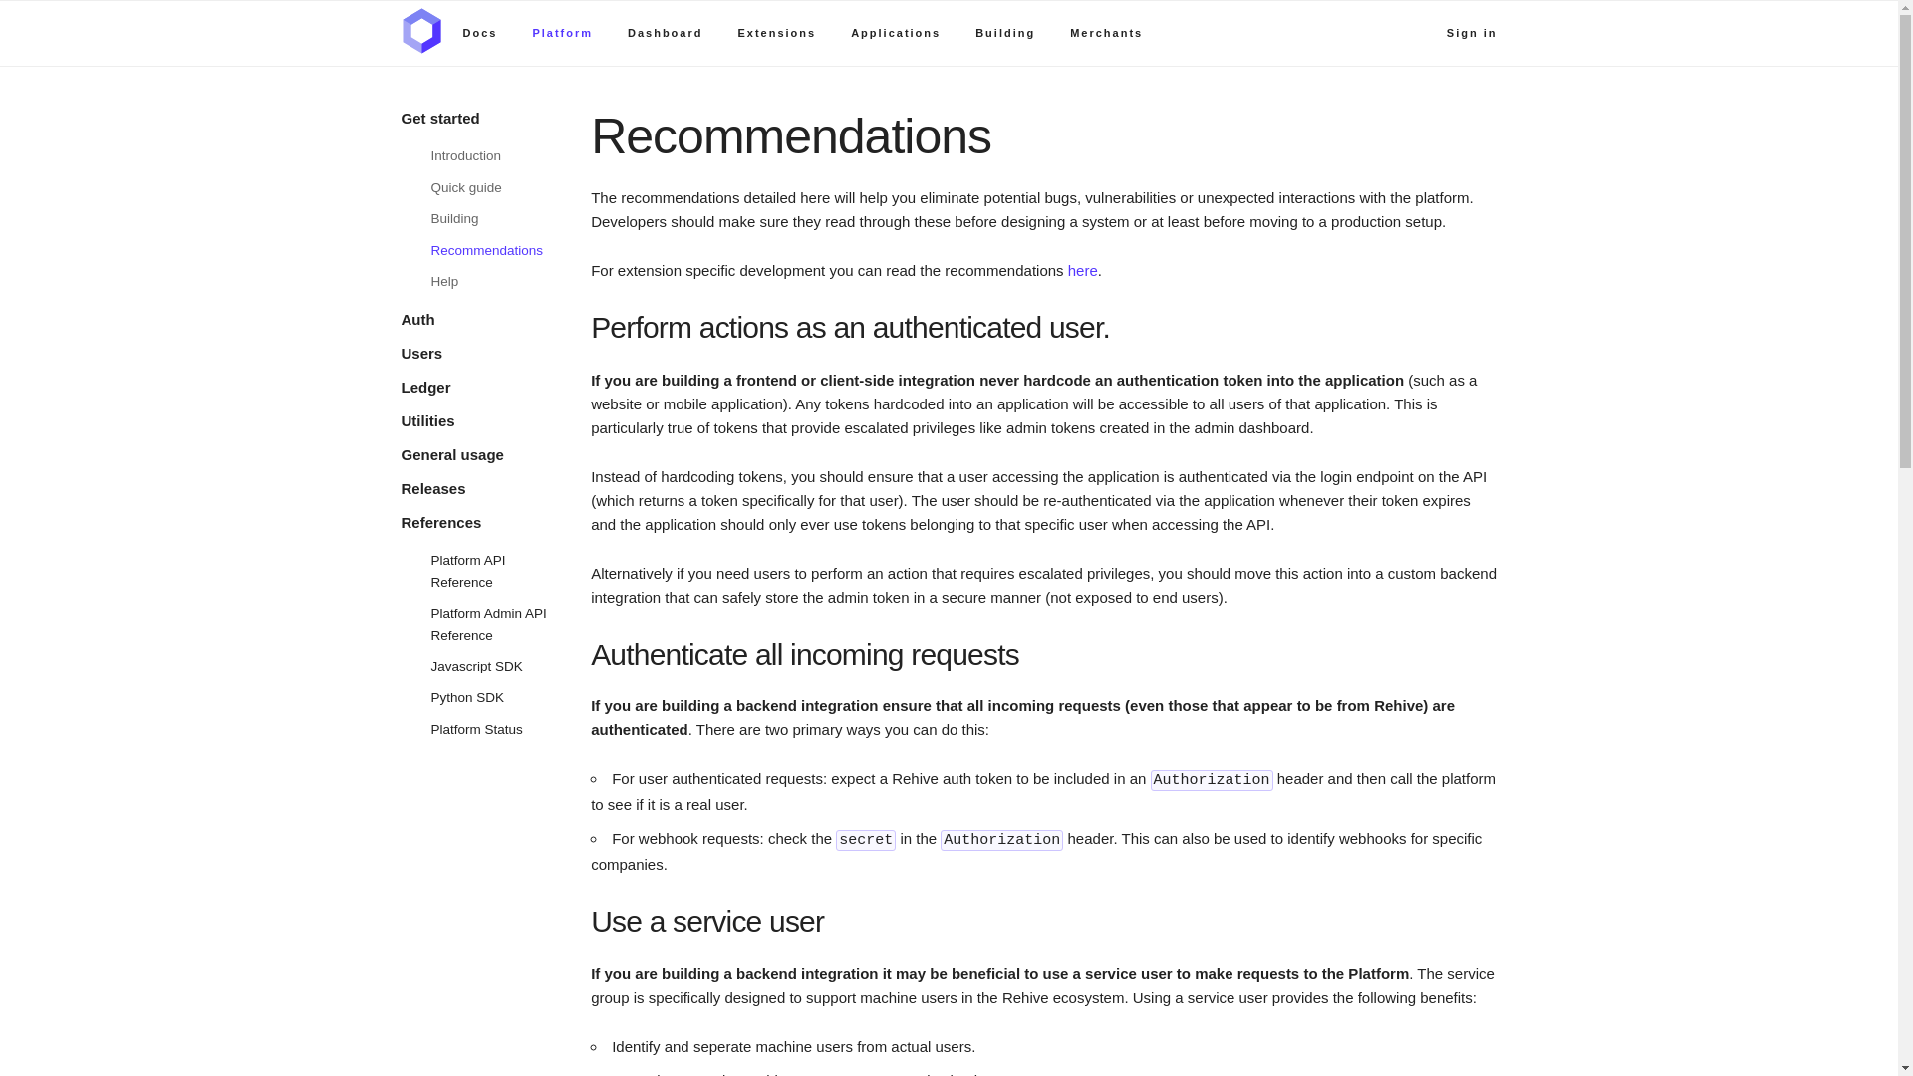 This screenshot has height=1076, width=1913. Describe the element at coordinates (439, 118) in the screenshot. I see `Get started` at that location.